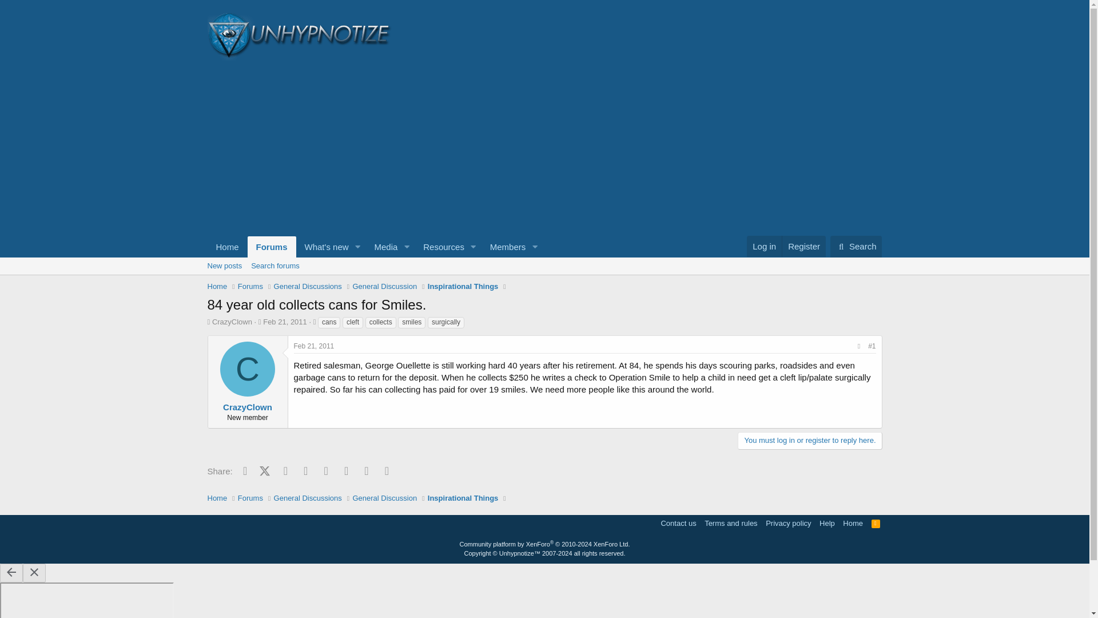 The height and width of the screenshot is (618, 1098). What do you see at coordinates (374, 247) in the screenshot?
I see `Advertisement` at bounding box center [374, 247].